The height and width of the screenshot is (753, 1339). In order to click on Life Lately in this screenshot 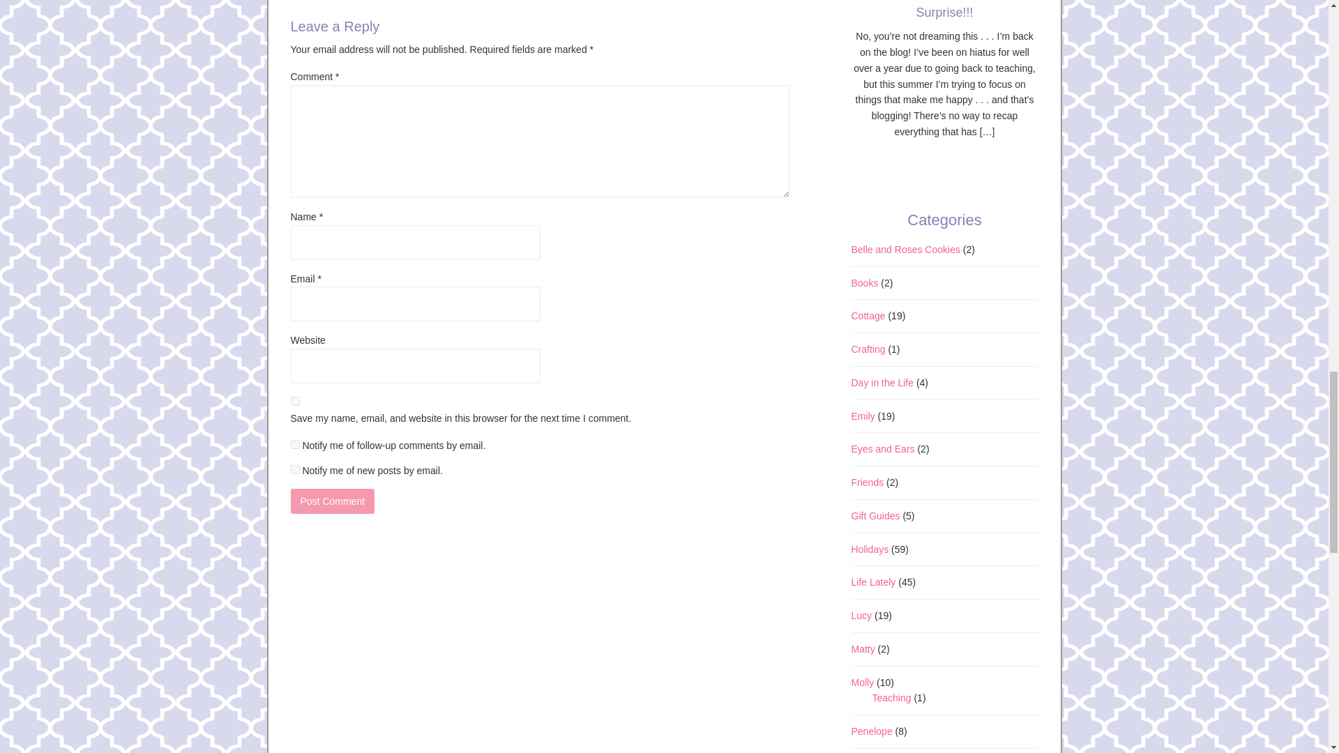, I will do `click(873, 582)`.